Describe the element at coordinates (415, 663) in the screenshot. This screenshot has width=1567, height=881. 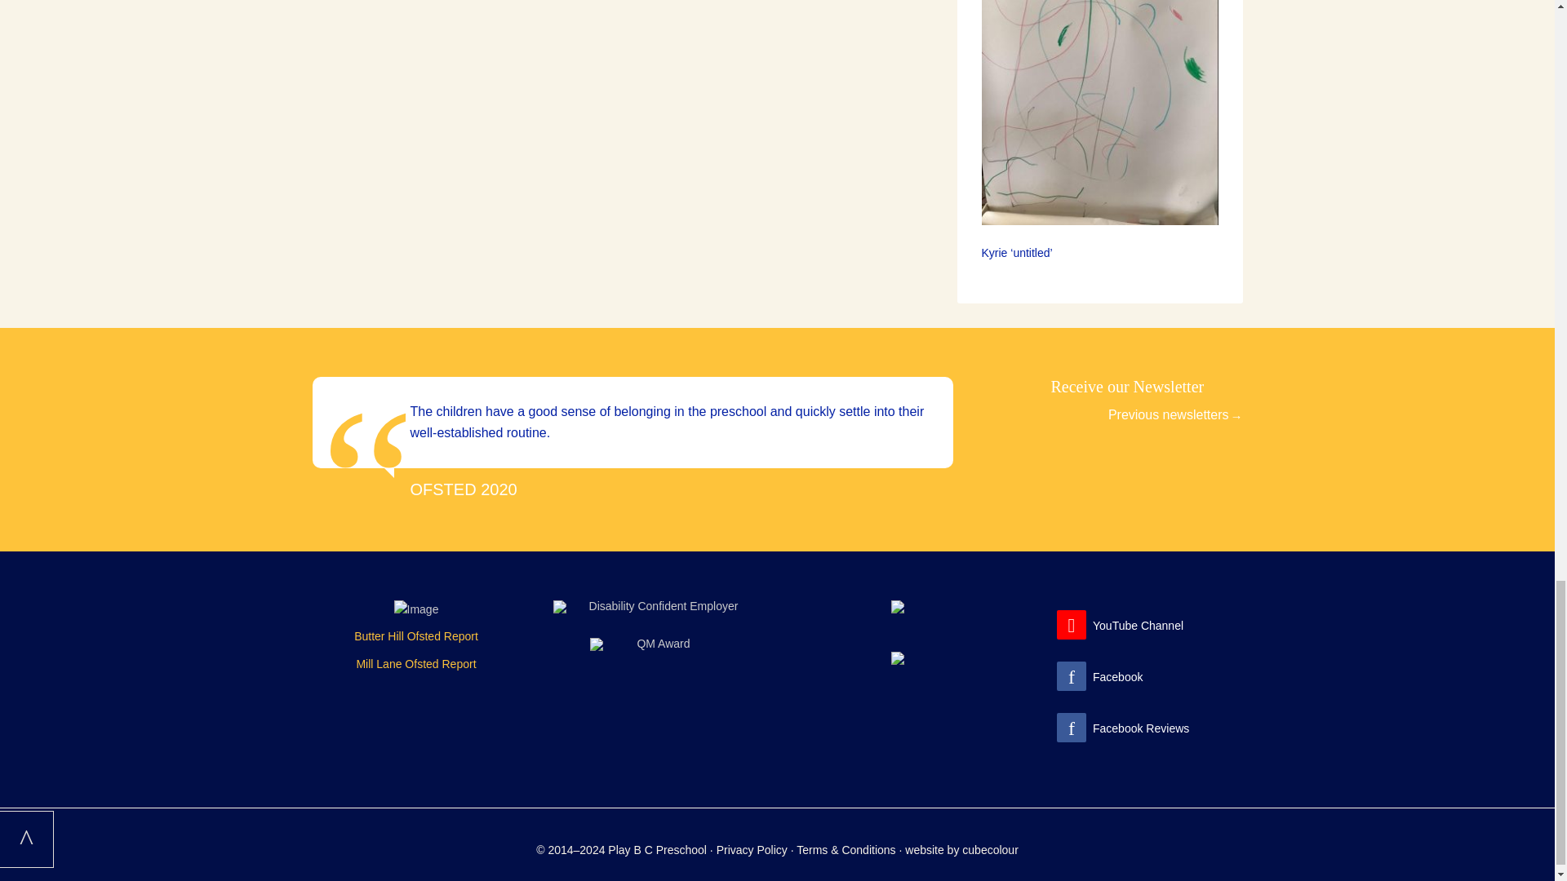
I see `Mill Lane Ofsted Report` at that location.